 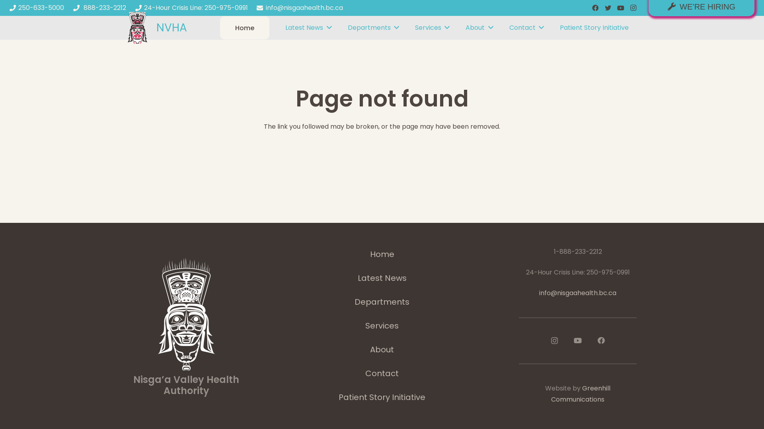 I want to click on Services, so click(x=432, y=28).